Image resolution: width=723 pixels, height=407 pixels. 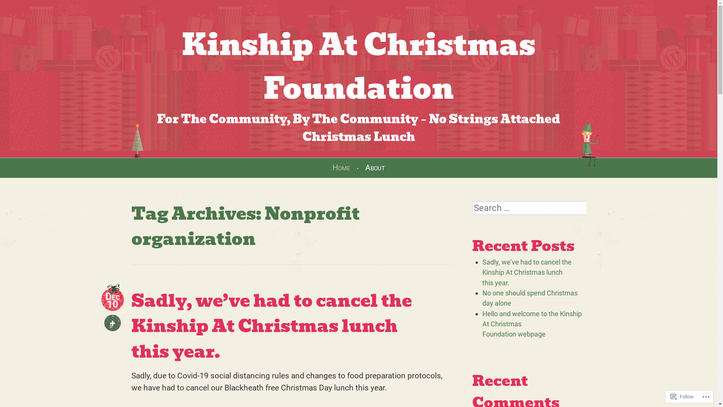 What do you see at coordinates (358, 66) in the screenshot?
I see `Kinship At Christmas Foundation` at bounding box center [358, 66].